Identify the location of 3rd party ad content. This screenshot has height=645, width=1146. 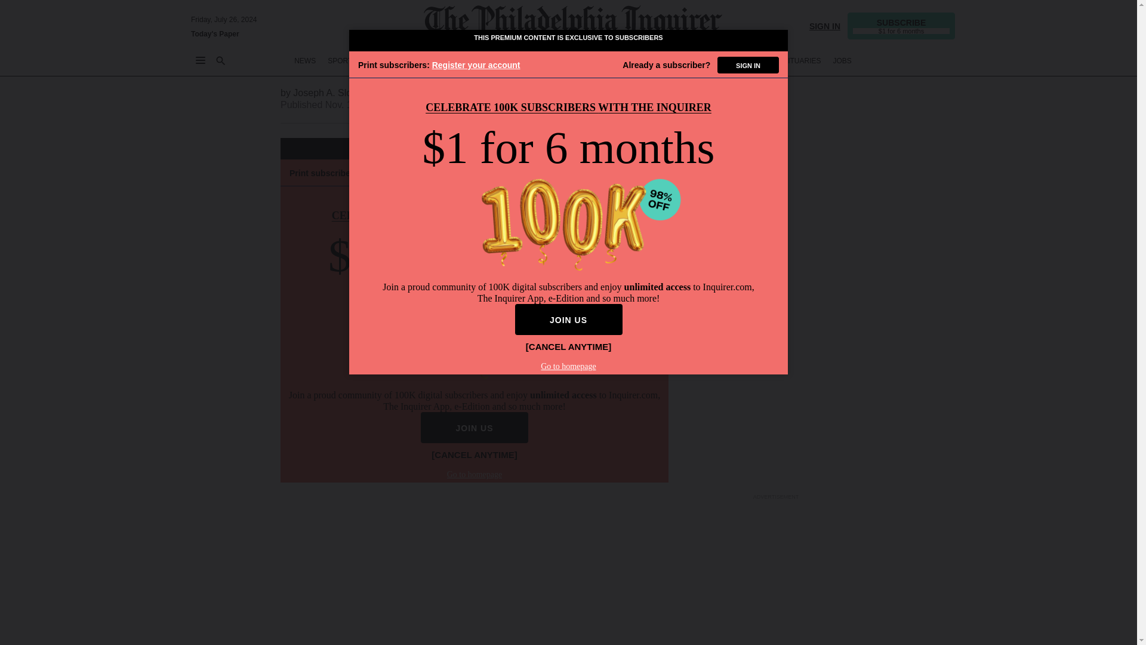
(776, 66).